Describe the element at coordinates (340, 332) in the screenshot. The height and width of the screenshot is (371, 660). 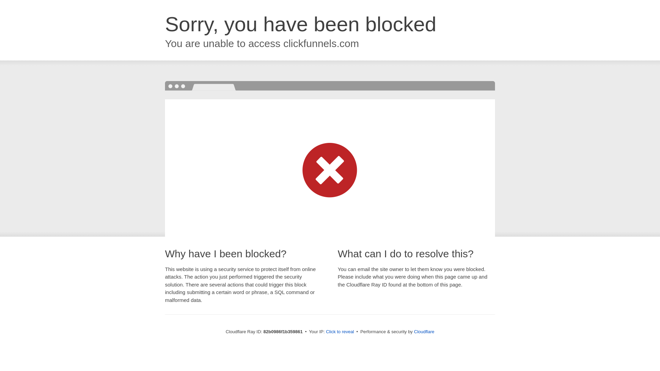
I see `Click to reveal` at that location.